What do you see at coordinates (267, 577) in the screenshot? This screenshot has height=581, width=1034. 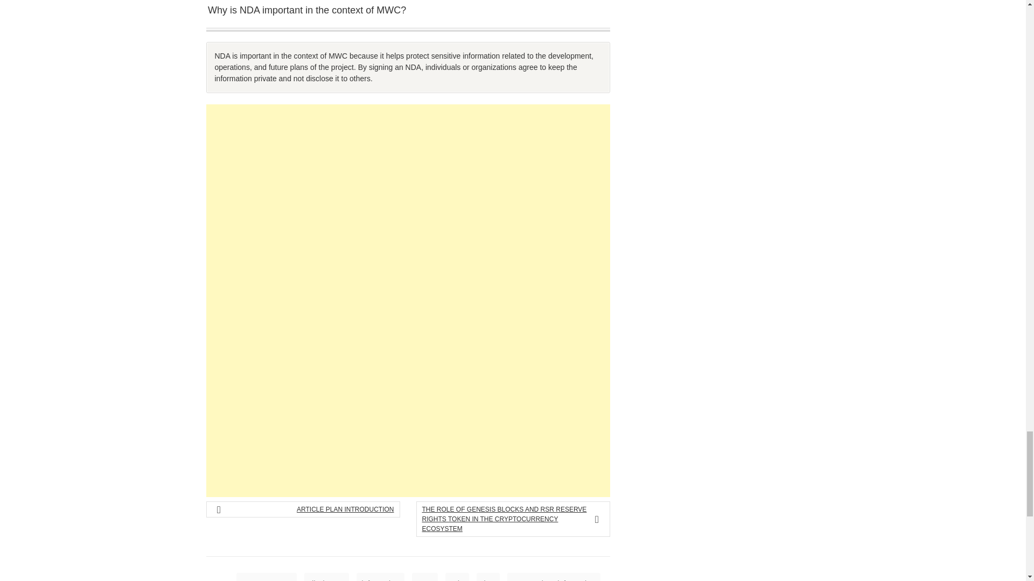 I see `cryptocurrency` at bounding box center [267, 577].